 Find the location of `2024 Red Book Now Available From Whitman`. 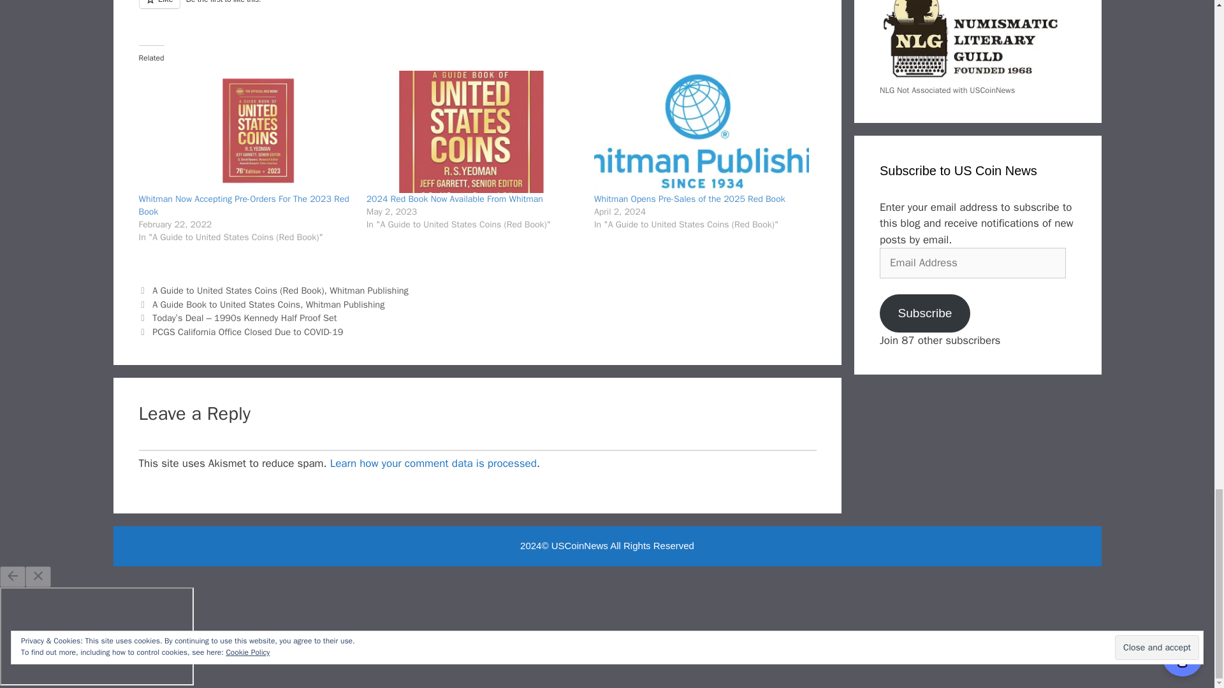

2024 Red Book Now Available From Whitman is located at coordinates (474, 132).